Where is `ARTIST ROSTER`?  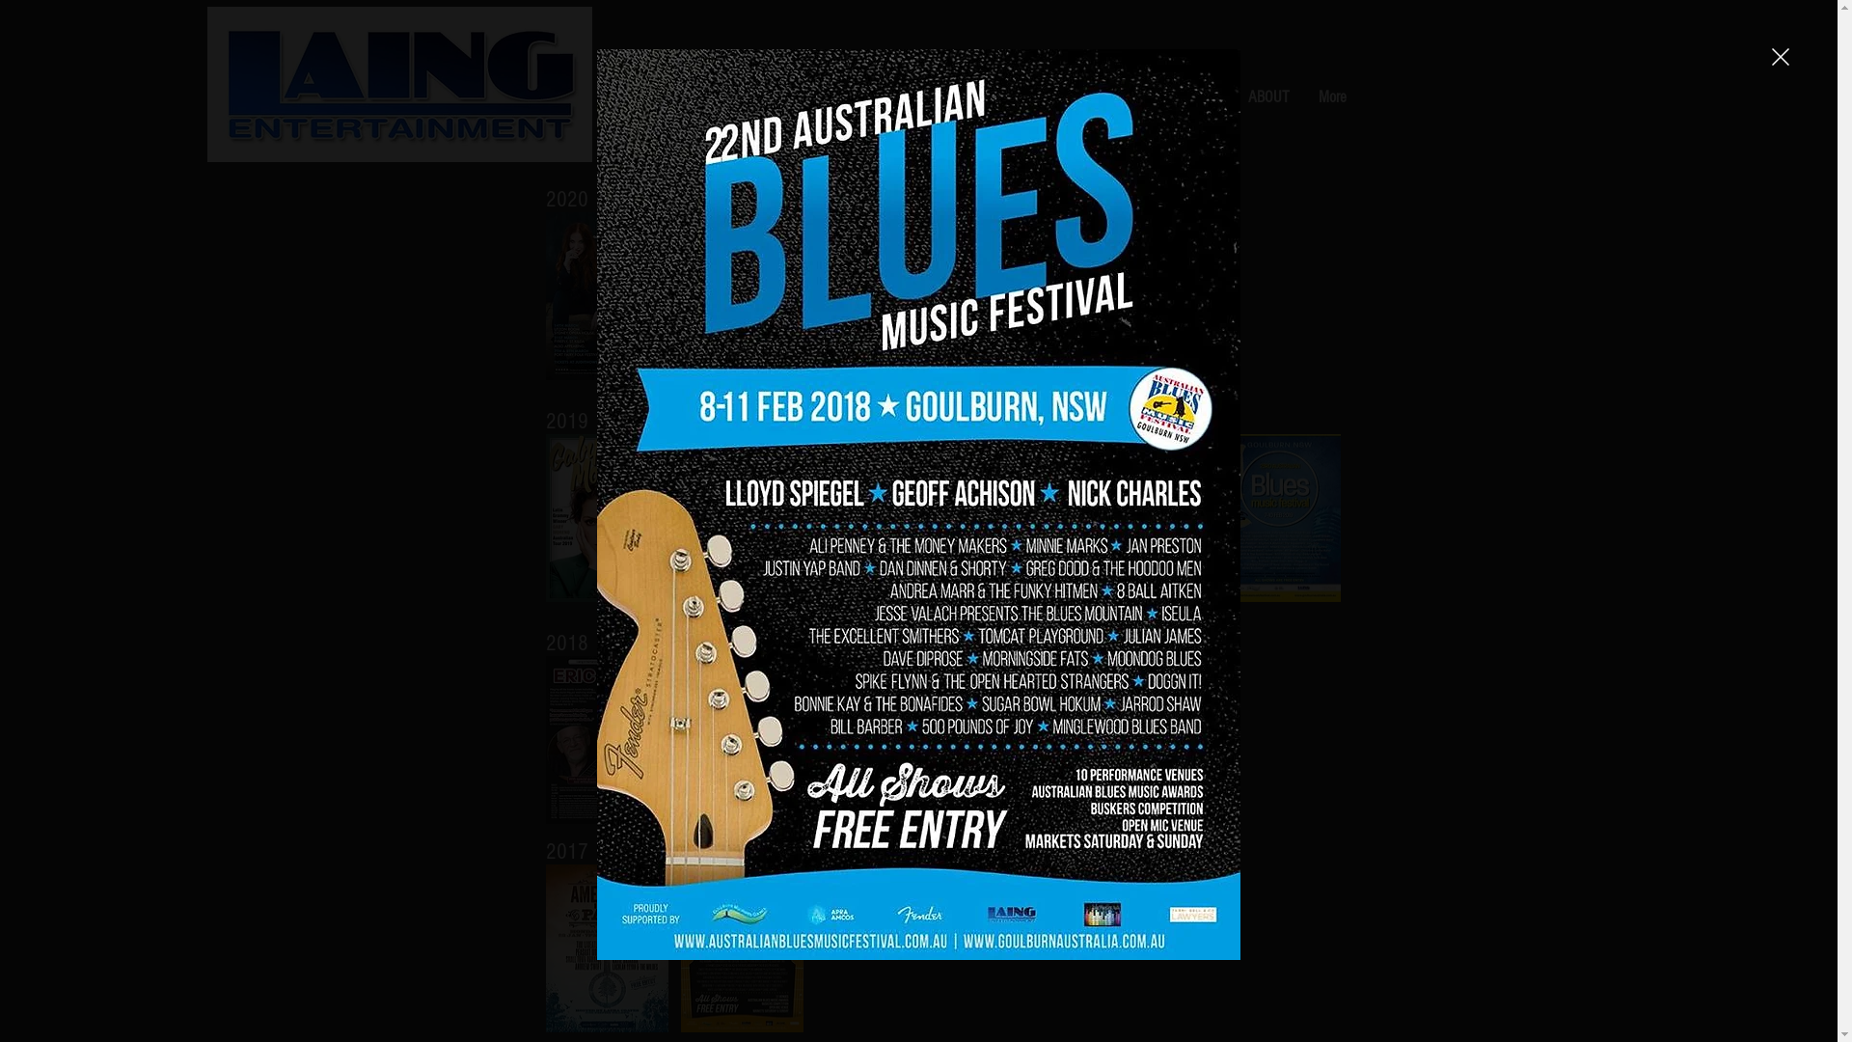
ARTIST ROSTER is located at coordinates (808, 97).